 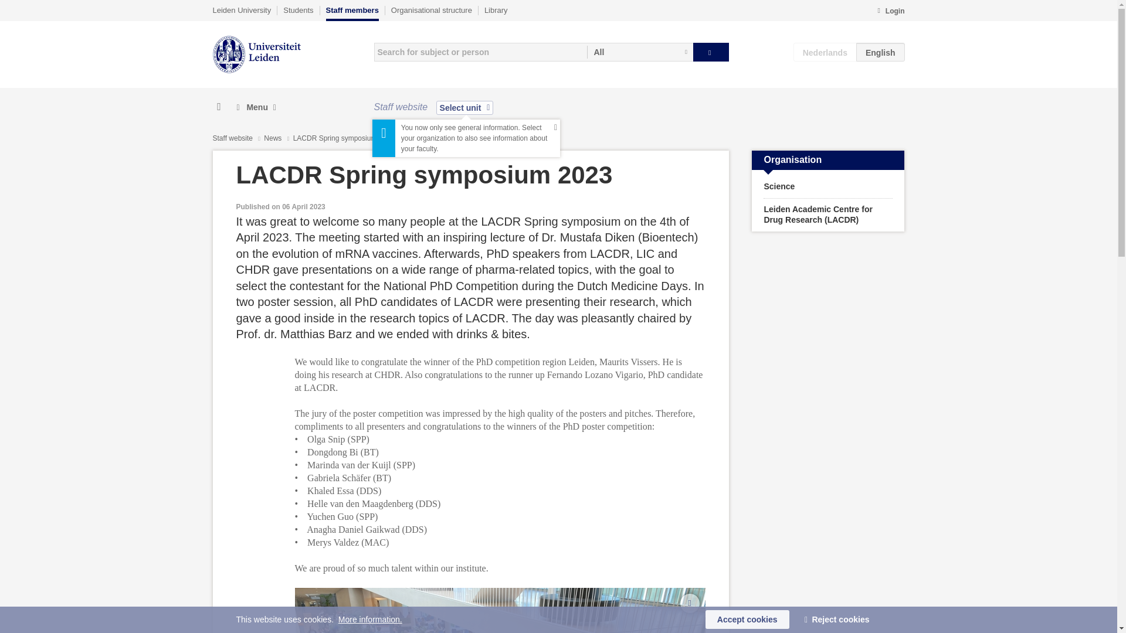 I want to click on Leiden University, so click(x=242, y=10).